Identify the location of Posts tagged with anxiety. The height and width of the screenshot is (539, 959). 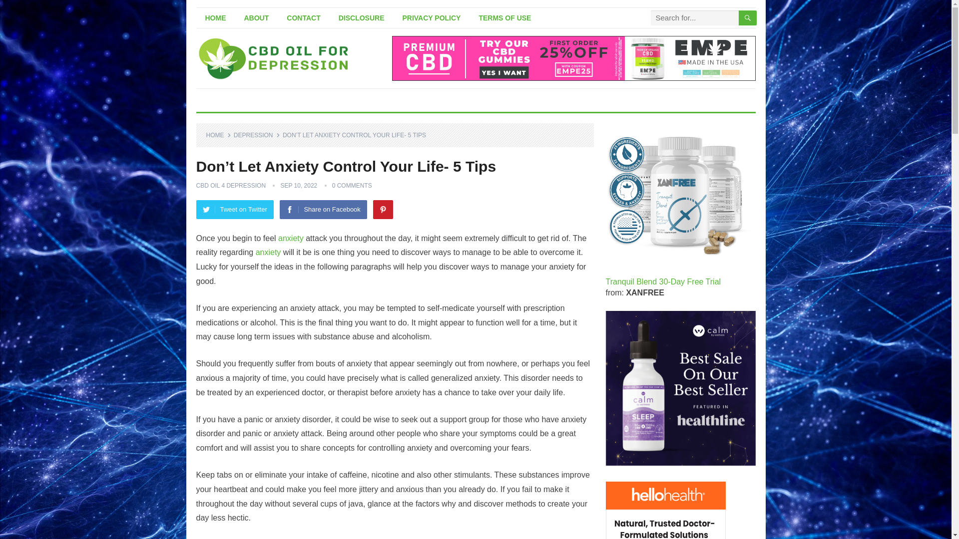
(268, 252).